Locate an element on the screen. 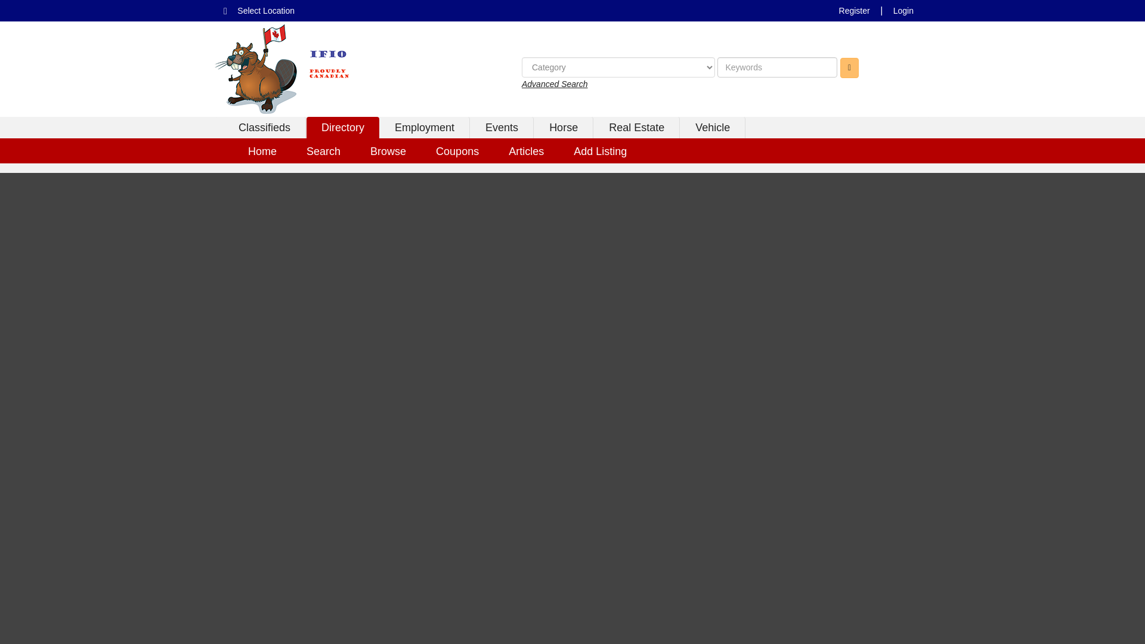  Select Location is located at coordinates (266, 11).